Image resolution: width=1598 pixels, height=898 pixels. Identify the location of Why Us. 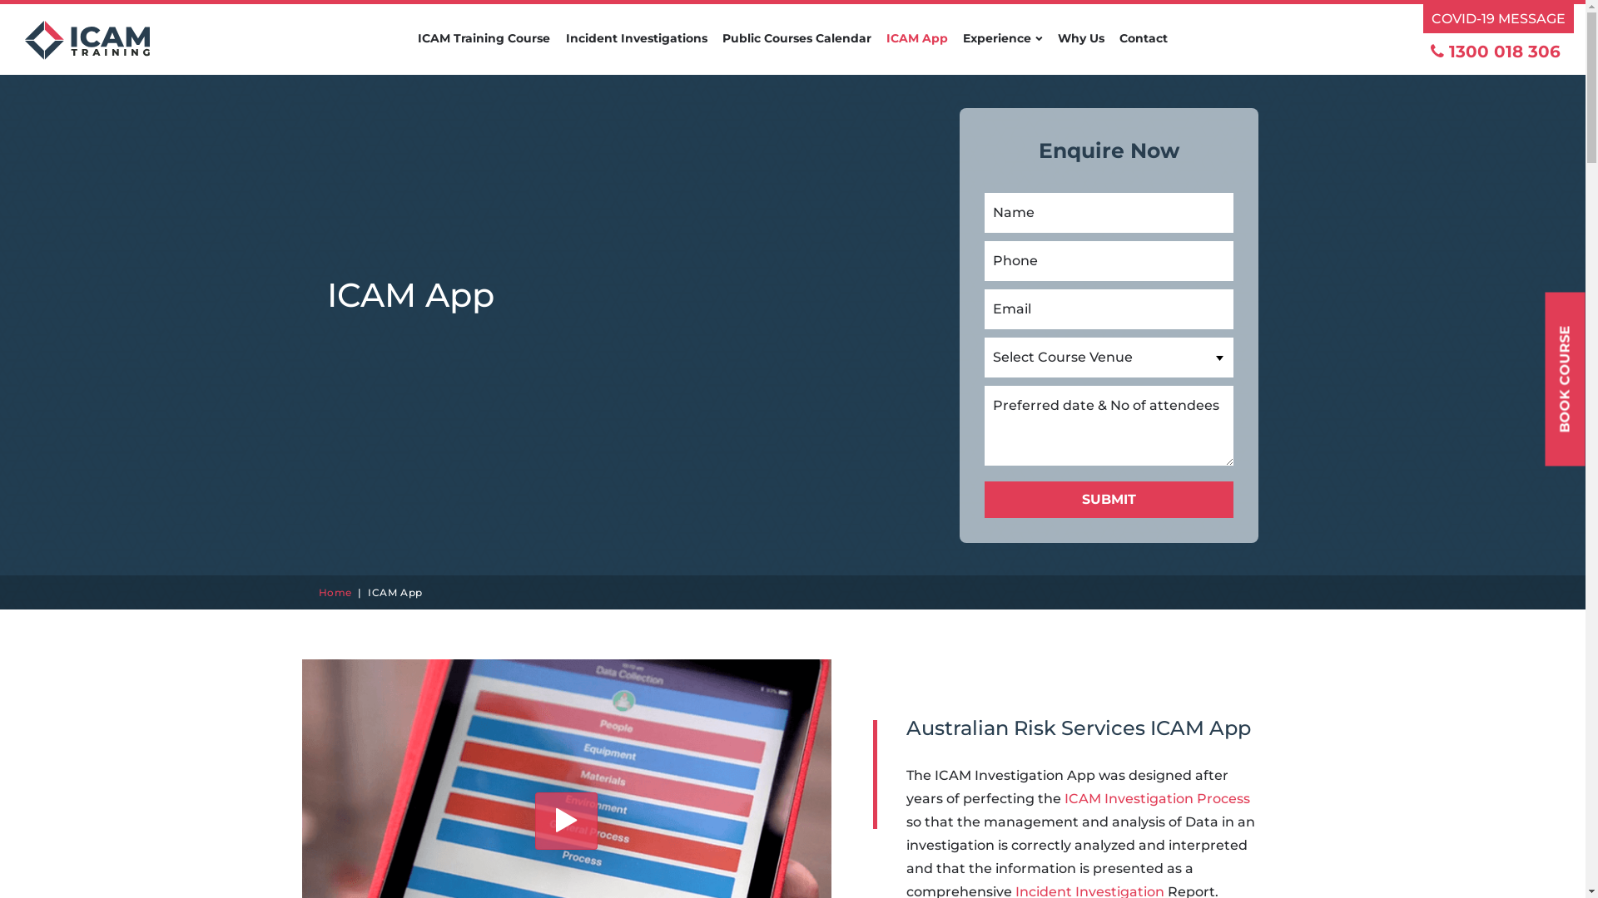
(1080, 51).